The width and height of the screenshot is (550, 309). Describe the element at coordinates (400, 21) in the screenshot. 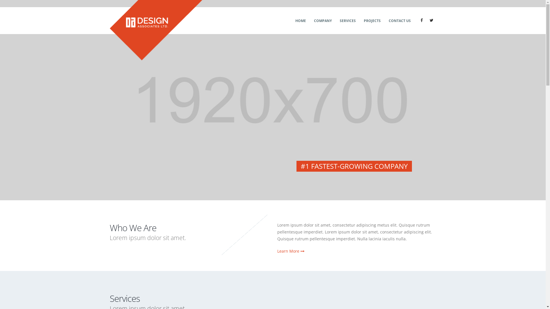

I see `CONTACT US` at that location.